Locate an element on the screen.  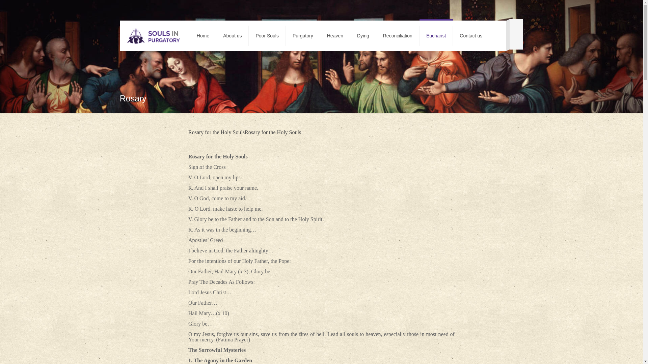
Poor Souls is located at coordinates (267, 36).